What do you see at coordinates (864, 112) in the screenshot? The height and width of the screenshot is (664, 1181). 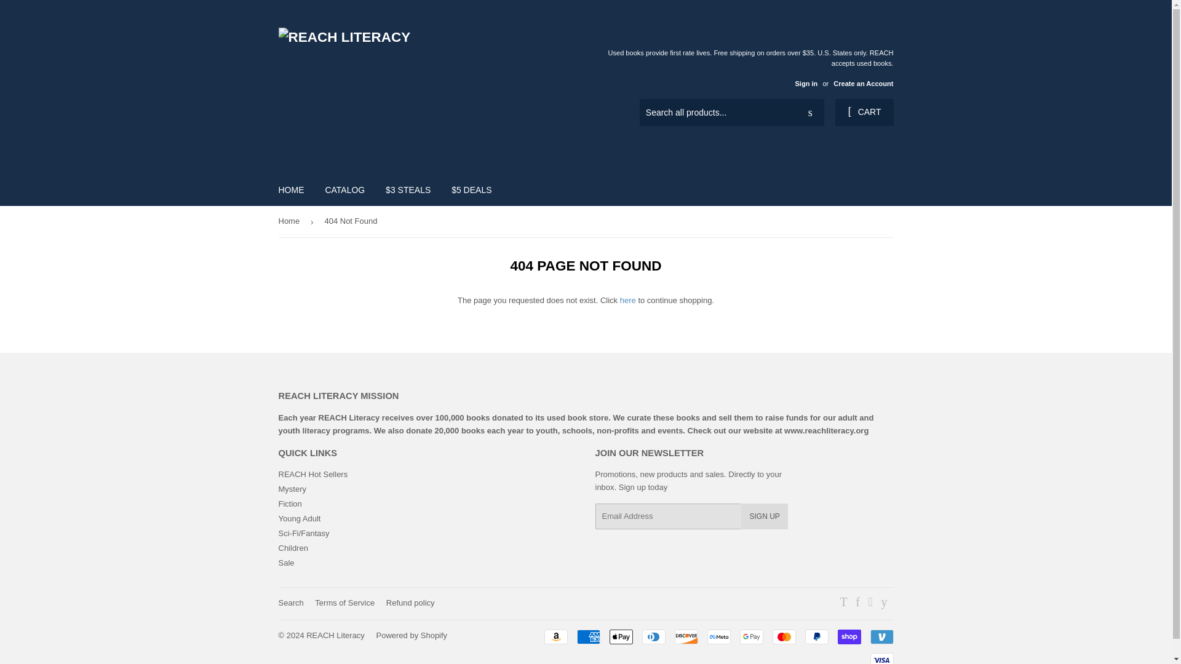 I see `CART` at bounding box center [864, 112].